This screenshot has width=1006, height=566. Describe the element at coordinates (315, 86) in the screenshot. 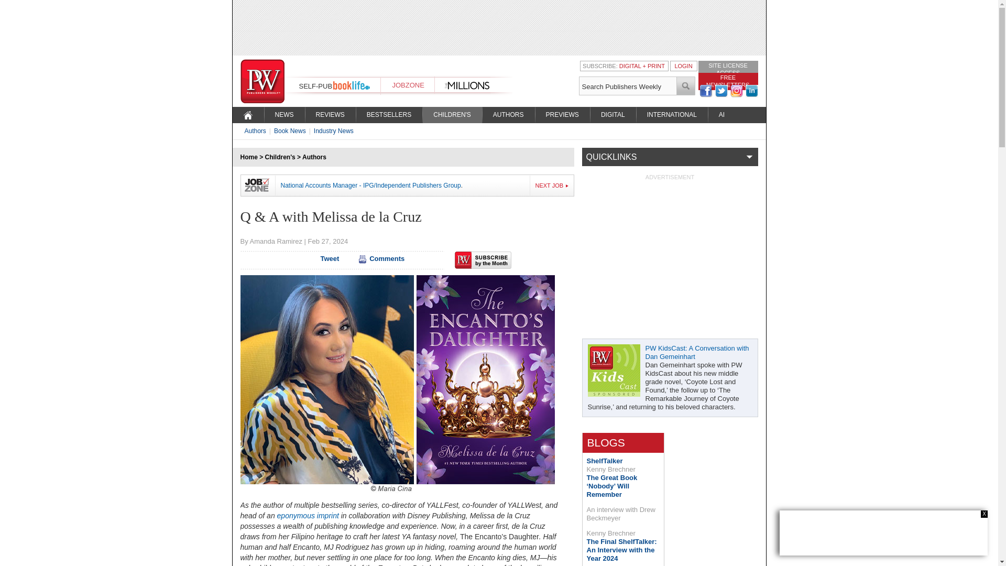

I see `SELF-PUB` at that location.